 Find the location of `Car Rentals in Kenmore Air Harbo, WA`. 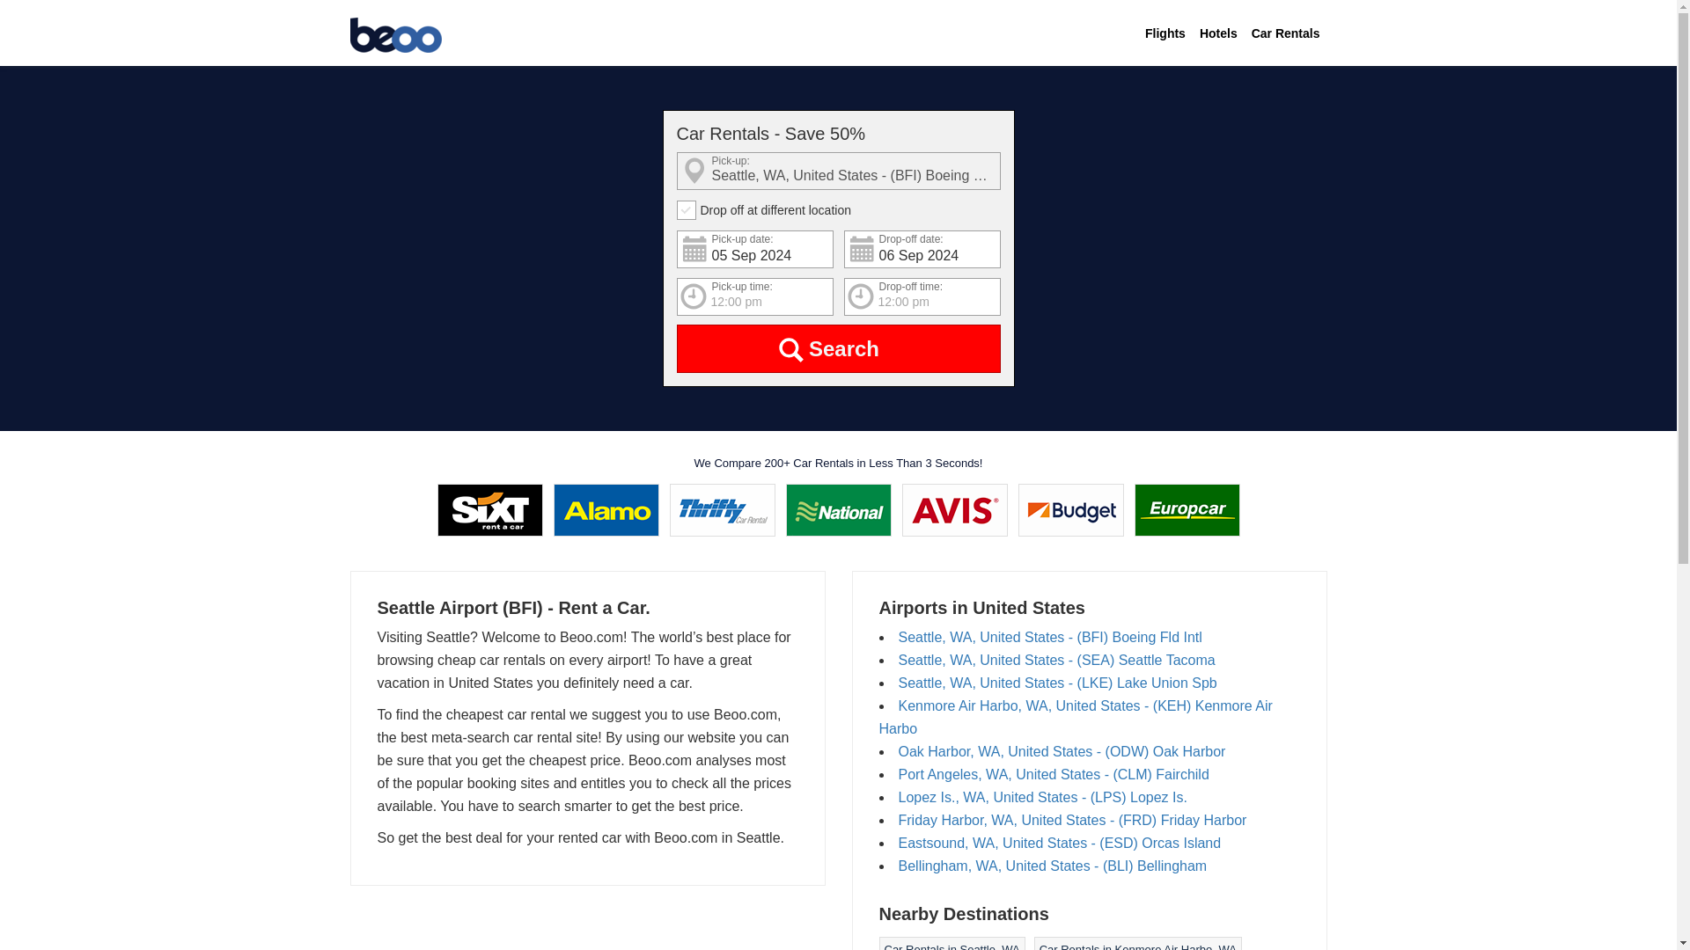

Car Rentals in Kenmore Air Harbo, WA is located at coordinates (1137, 946).